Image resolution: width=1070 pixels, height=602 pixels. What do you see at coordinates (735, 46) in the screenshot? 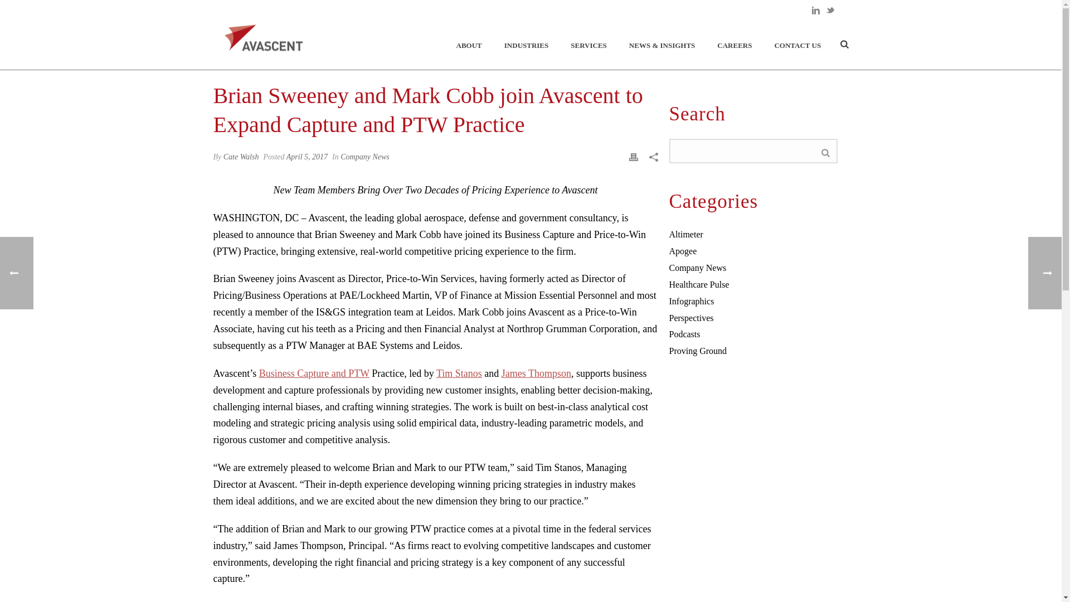
I see `CAREERS` at bounding box center [735, 46].